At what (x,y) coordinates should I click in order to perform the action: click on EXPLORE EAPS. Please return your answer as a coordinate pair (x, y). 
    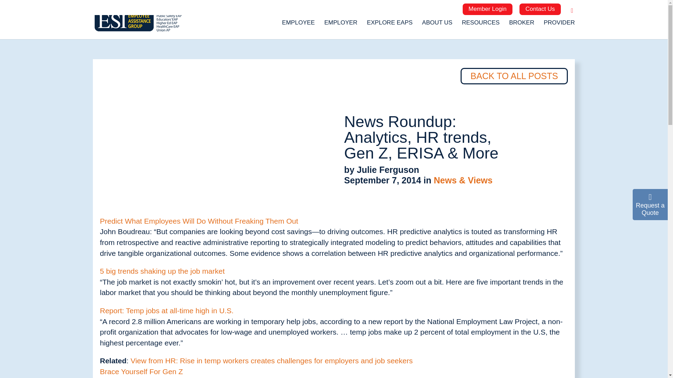
    Looking at the image, I should click on (389, 25).